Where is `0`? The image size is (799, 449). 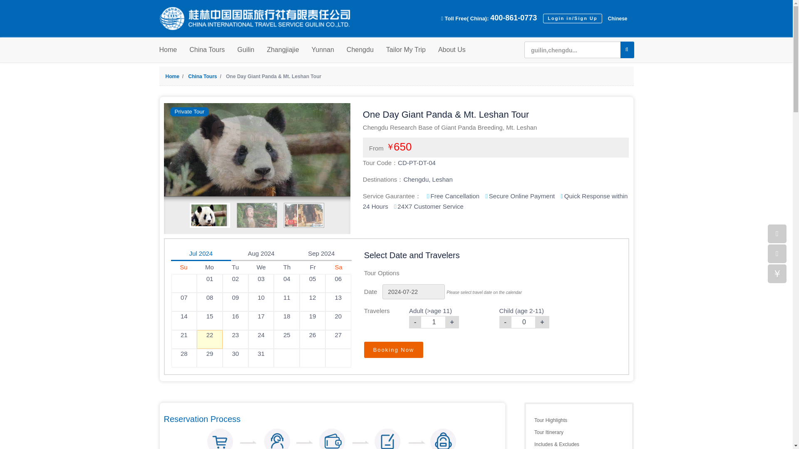
0 is located at coordinates (524, 322).